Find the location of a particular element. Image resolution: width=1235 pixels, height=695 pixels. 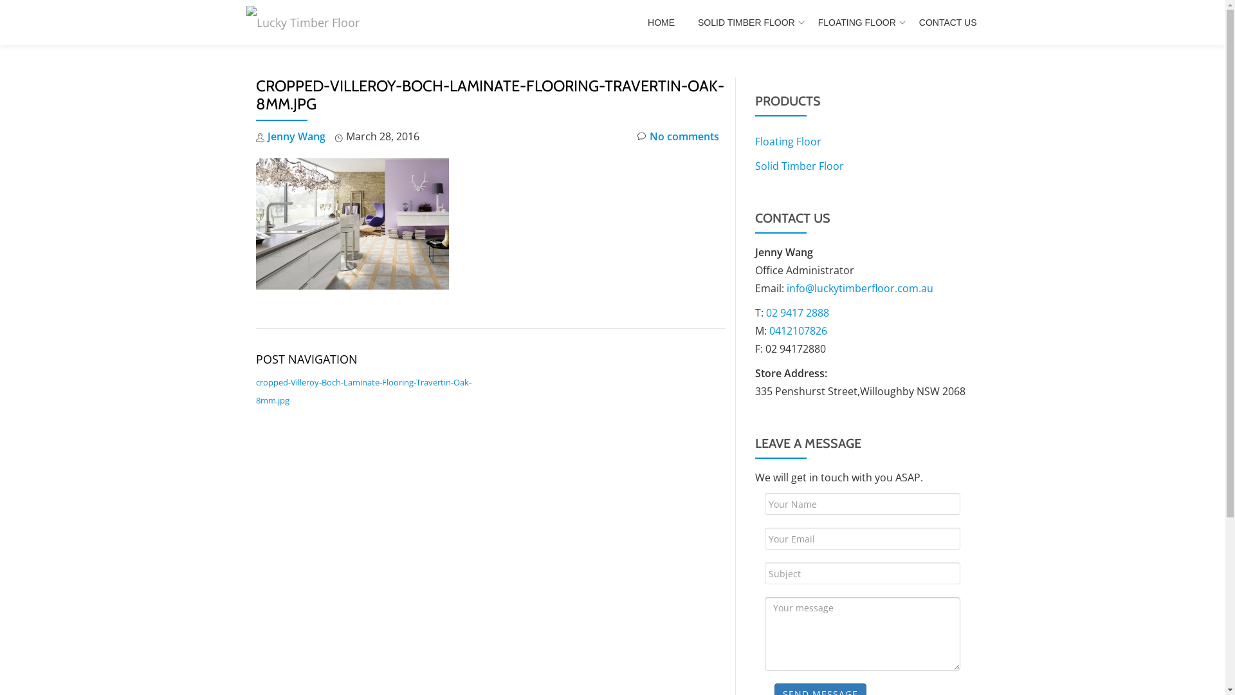

info@luckytimberfloor.com.au is located at coordinates (859, 288).